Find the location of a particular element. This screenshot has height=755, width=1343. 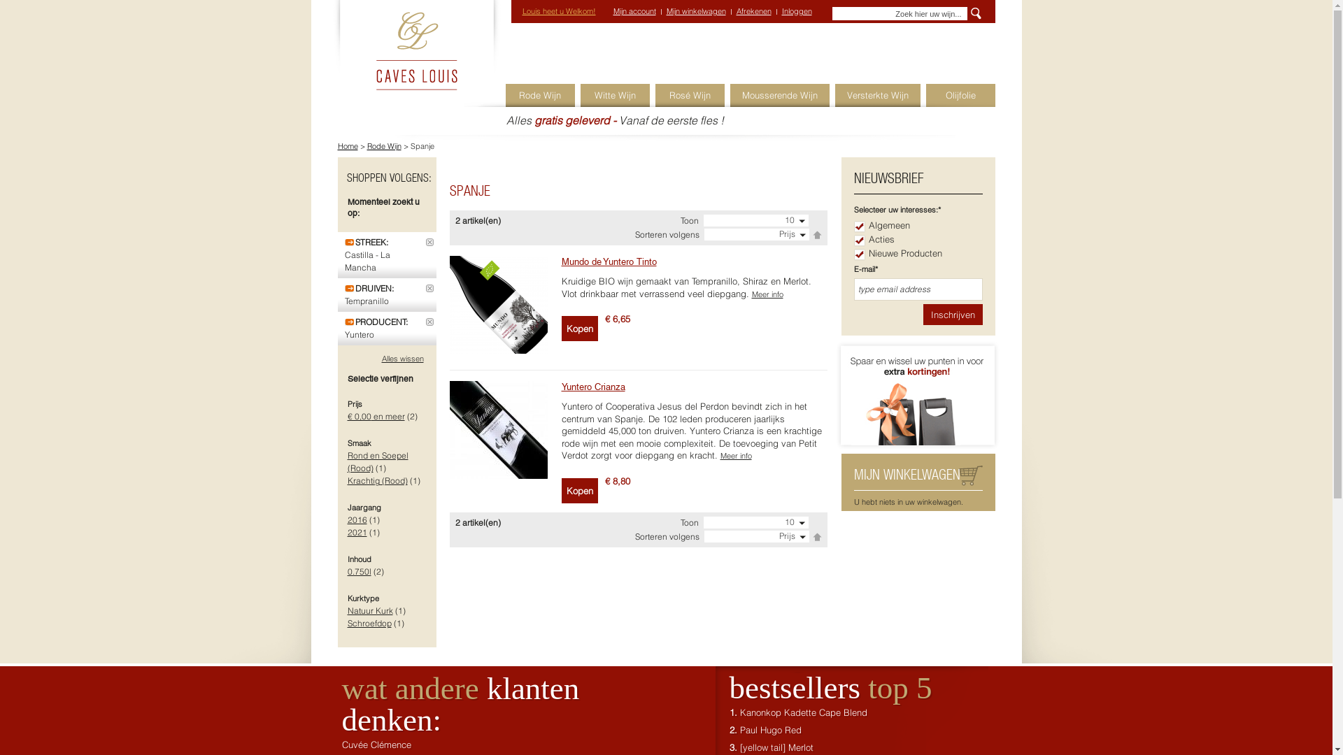

Alles wissen is located at coordinates (403, 359).